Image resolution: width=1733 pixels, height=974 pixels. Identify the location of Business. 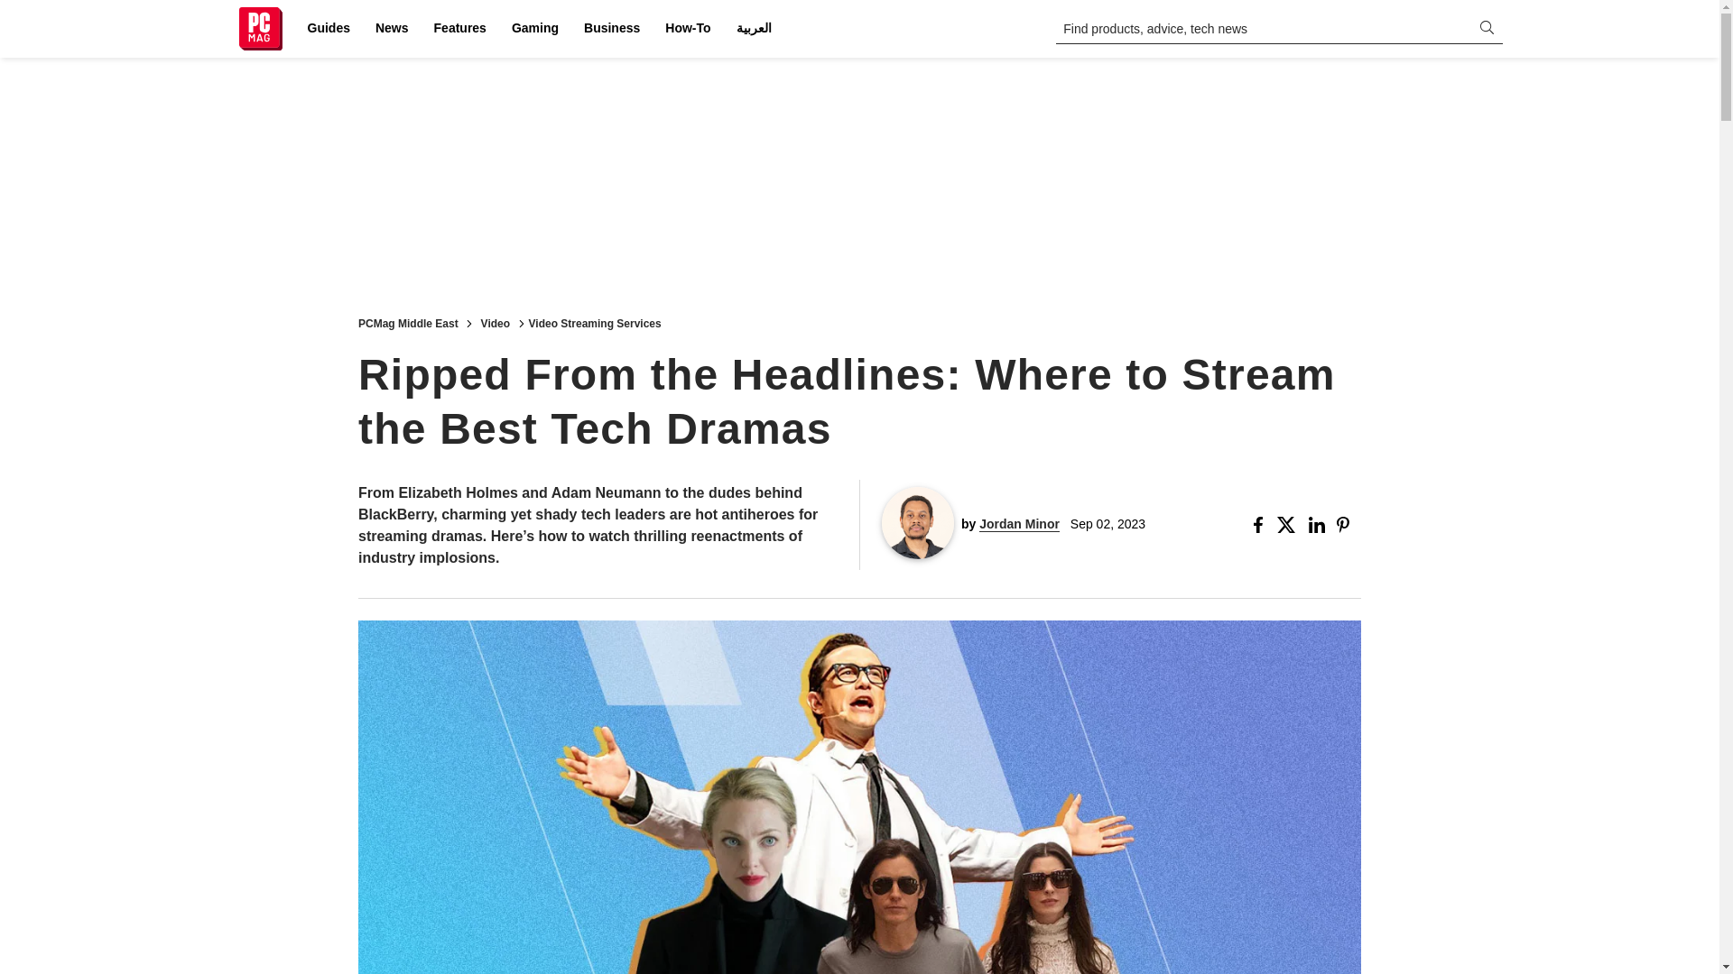
(612, 29).